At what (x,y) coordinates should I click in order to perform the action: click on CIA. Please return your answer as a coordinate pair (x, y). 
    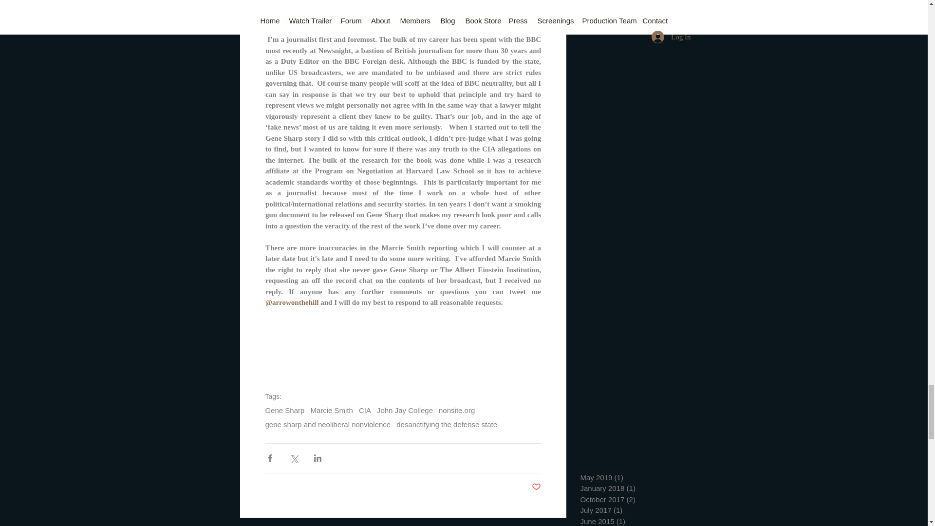
    Looking at the image, I should click on (365, 410).